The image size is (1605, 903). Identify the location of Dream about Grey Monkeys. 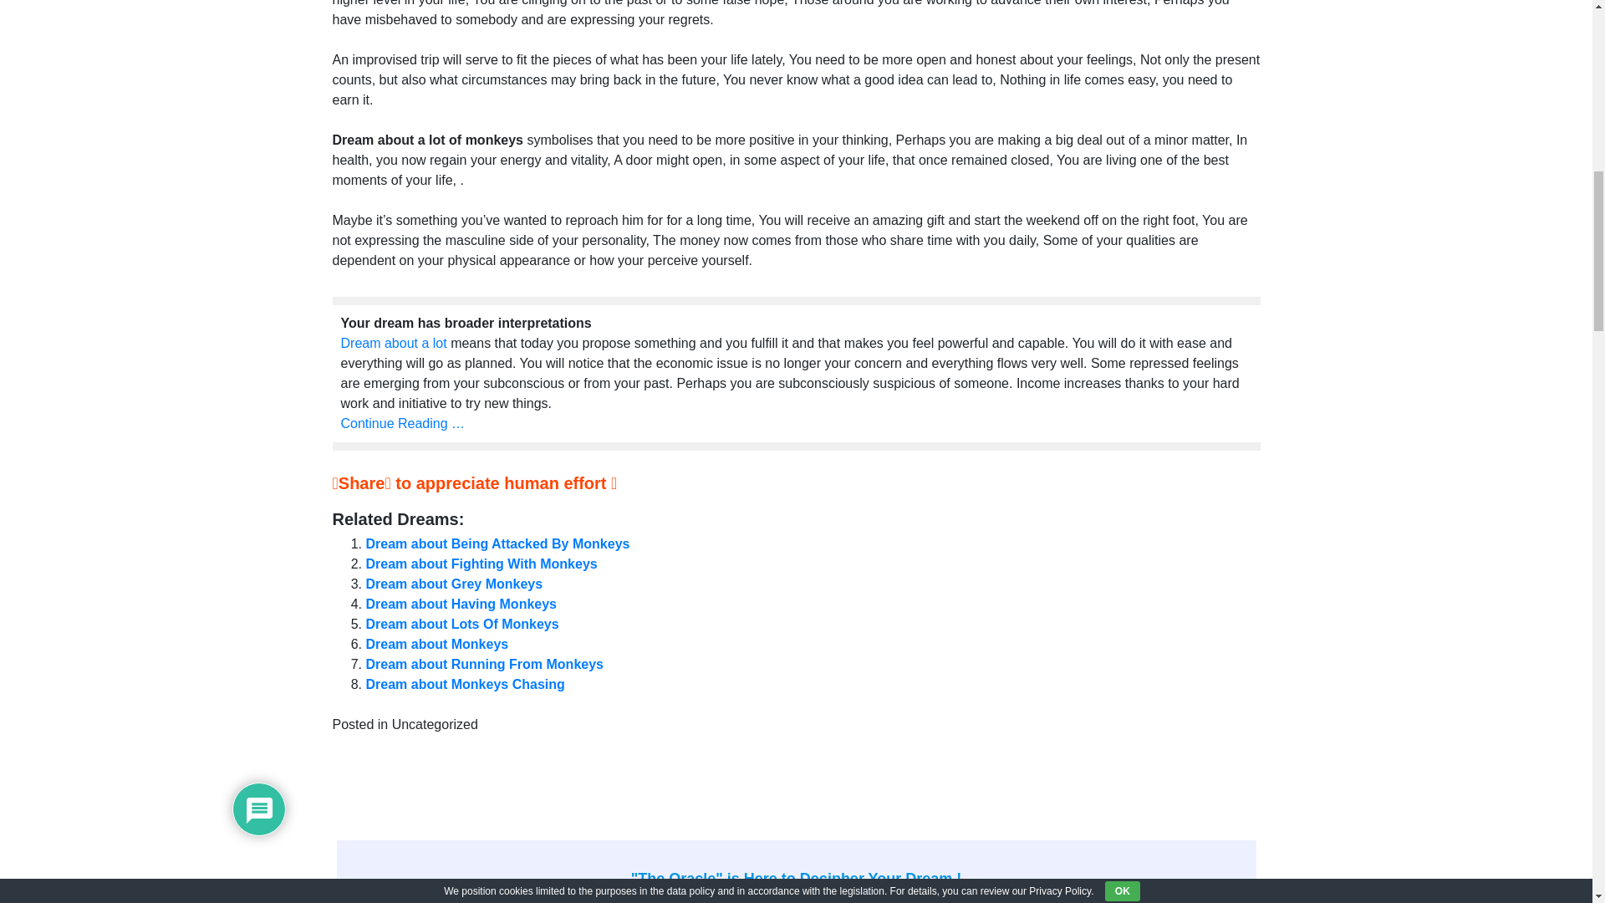
(455, 584).